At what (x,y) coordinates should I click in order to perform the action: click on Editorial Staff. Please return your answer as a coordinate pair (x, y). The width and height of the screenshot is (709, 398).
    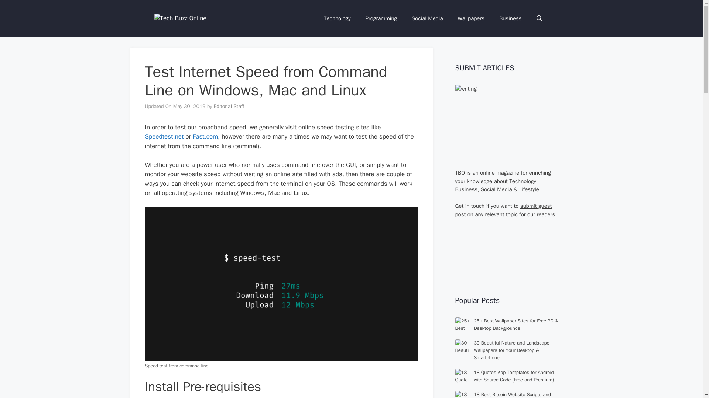
    Looking at the image, I should click on (229, 106).